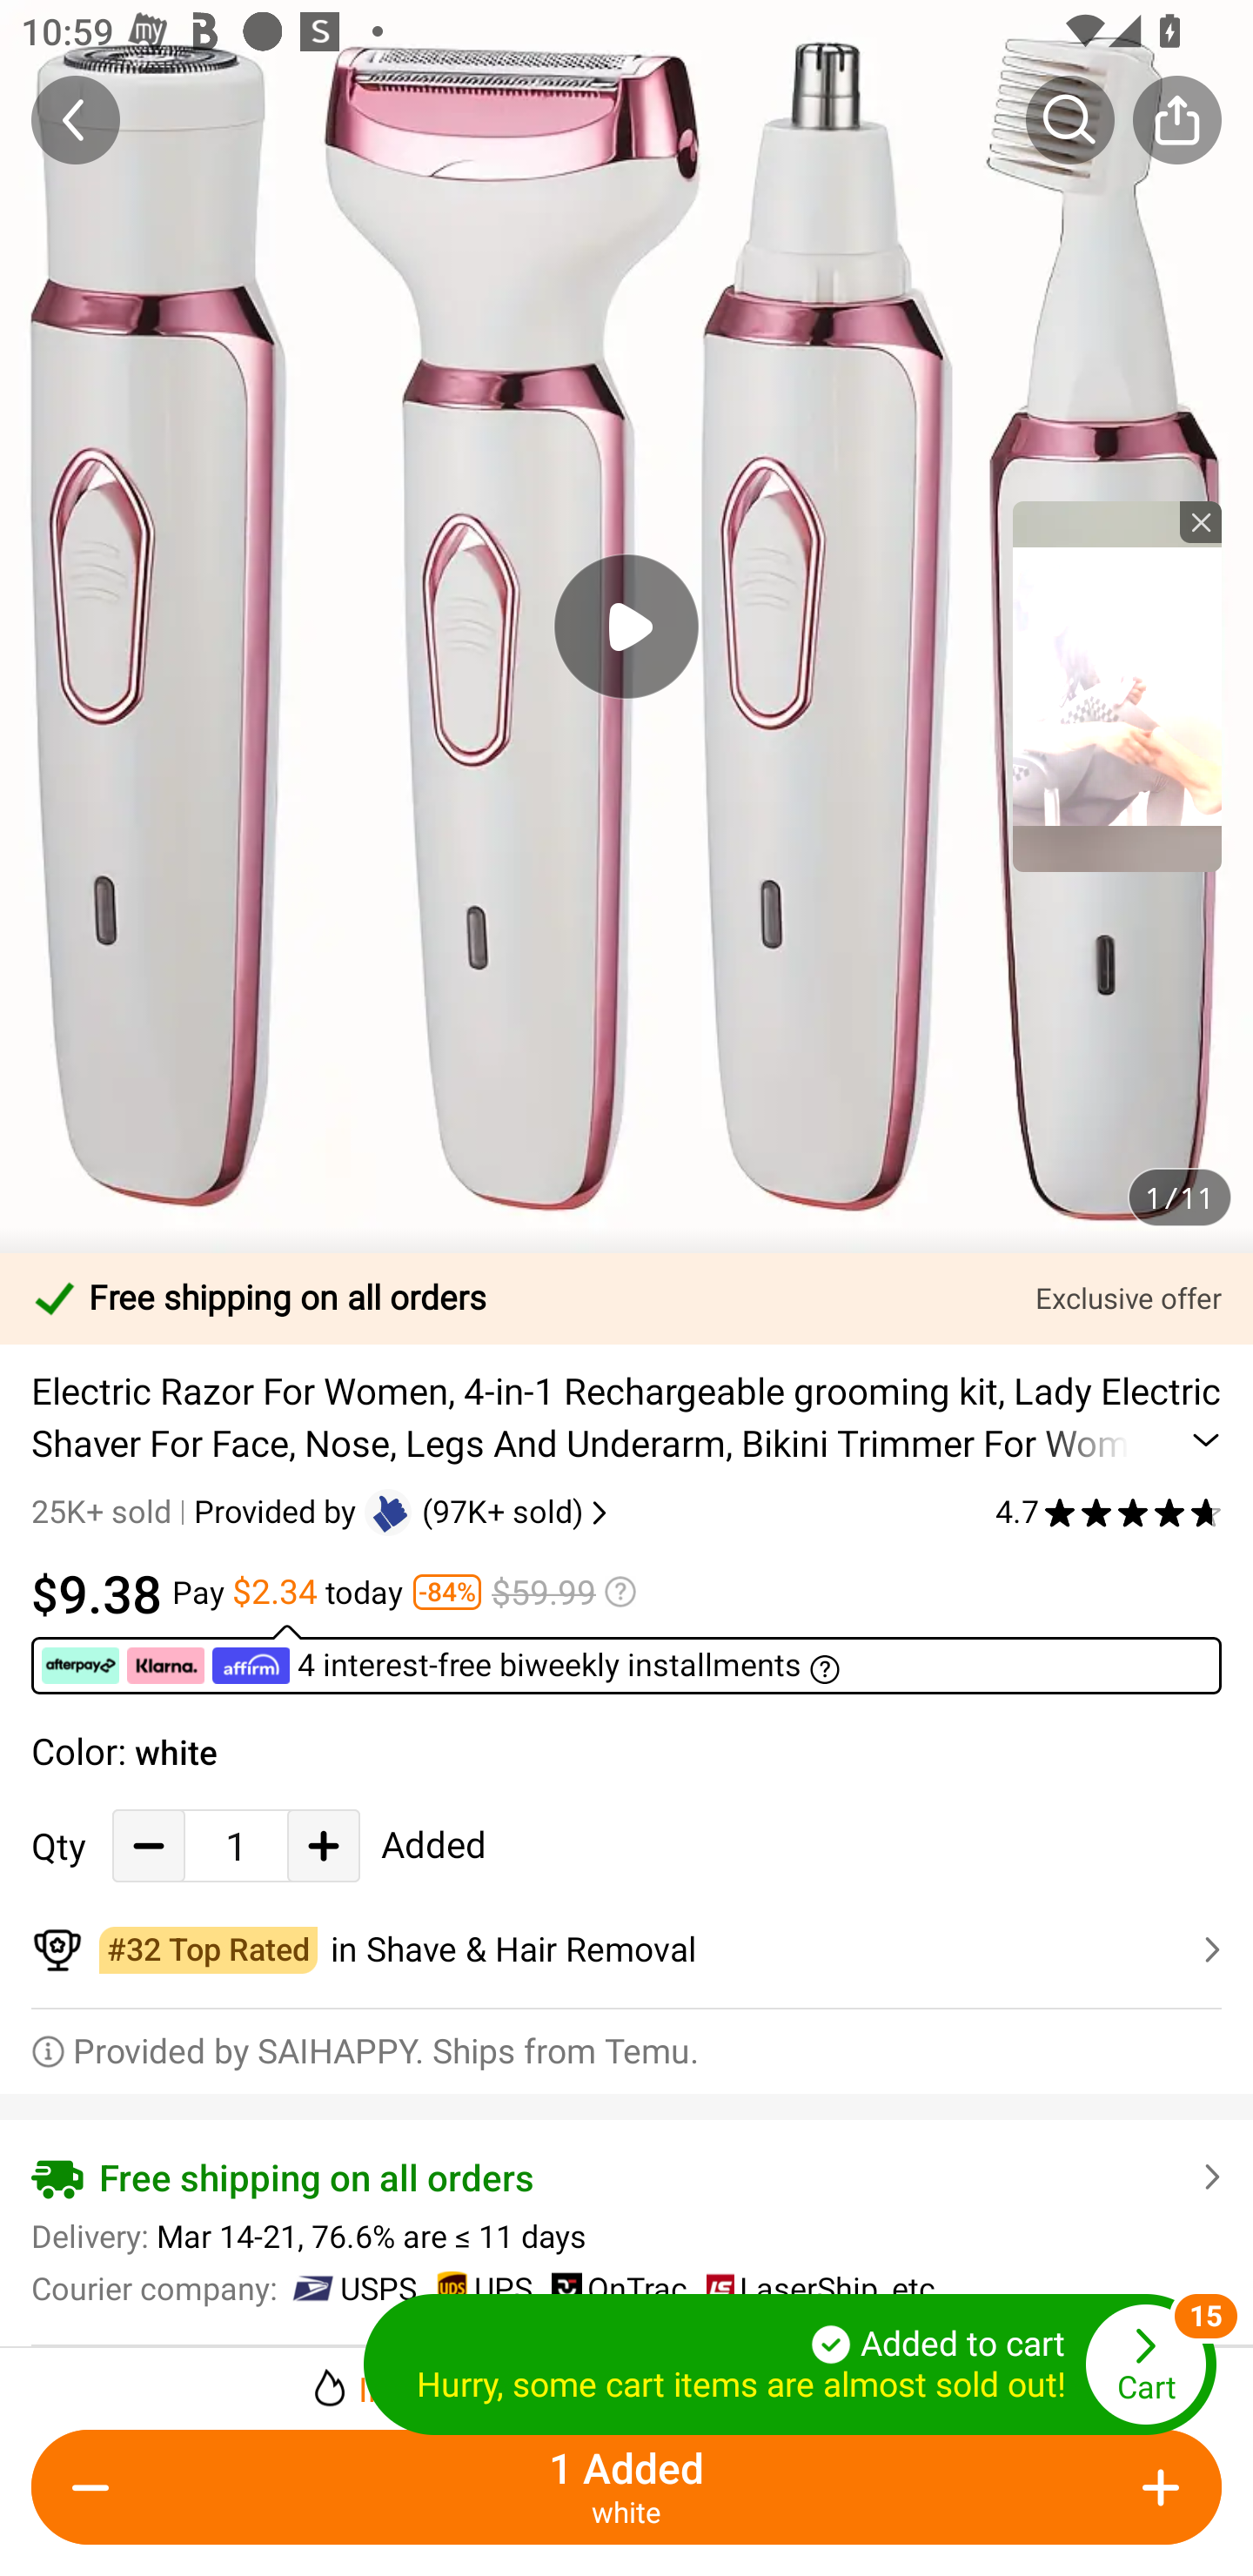 This screenshot has height=2576, width=1253. I want to click on Share, so click(1176, 119).